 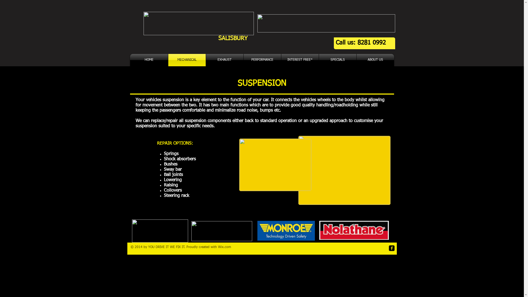 I want to click on EXHAUST, so click(x=224, y=60).